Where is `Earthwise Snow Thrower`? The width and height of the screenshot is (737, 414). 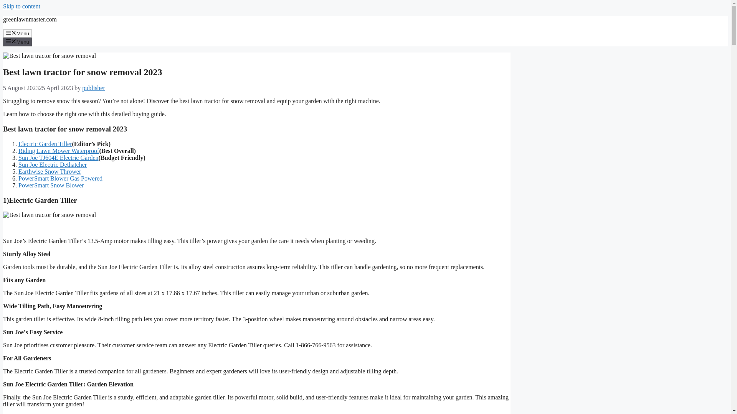 Earthwise Snow Thrower is located at coordinates (50, 171).